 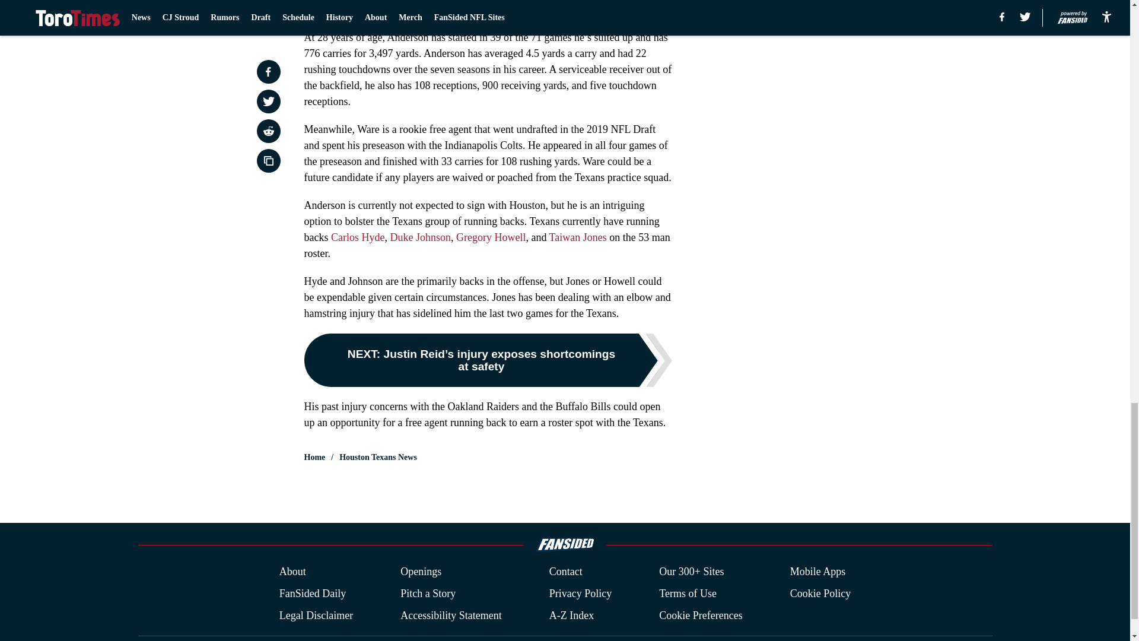 I want to click on Openings, so click(x=421, y=572).